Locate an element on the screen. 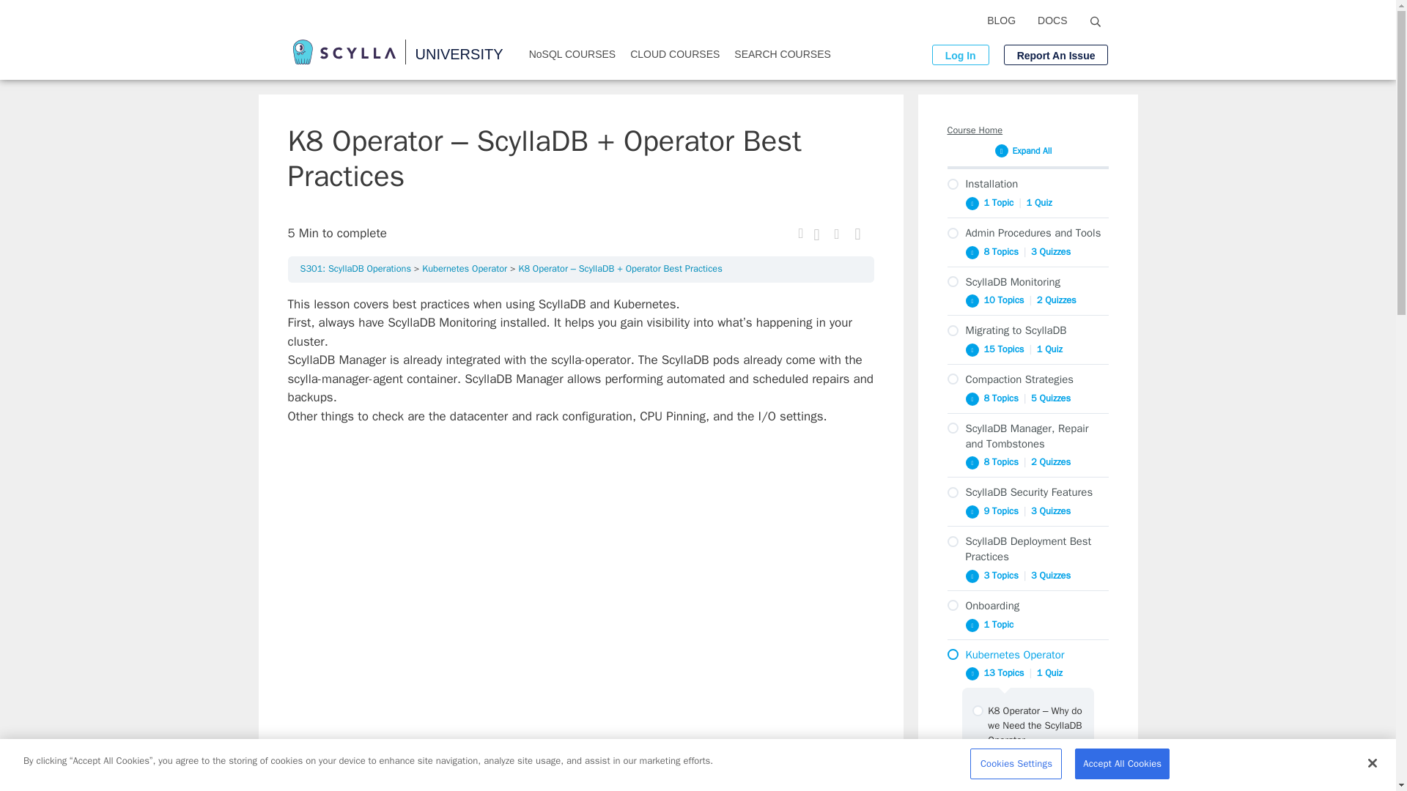 The image size is (1407, 791). SEARCH COURSES is located at coordinates (782, 54).